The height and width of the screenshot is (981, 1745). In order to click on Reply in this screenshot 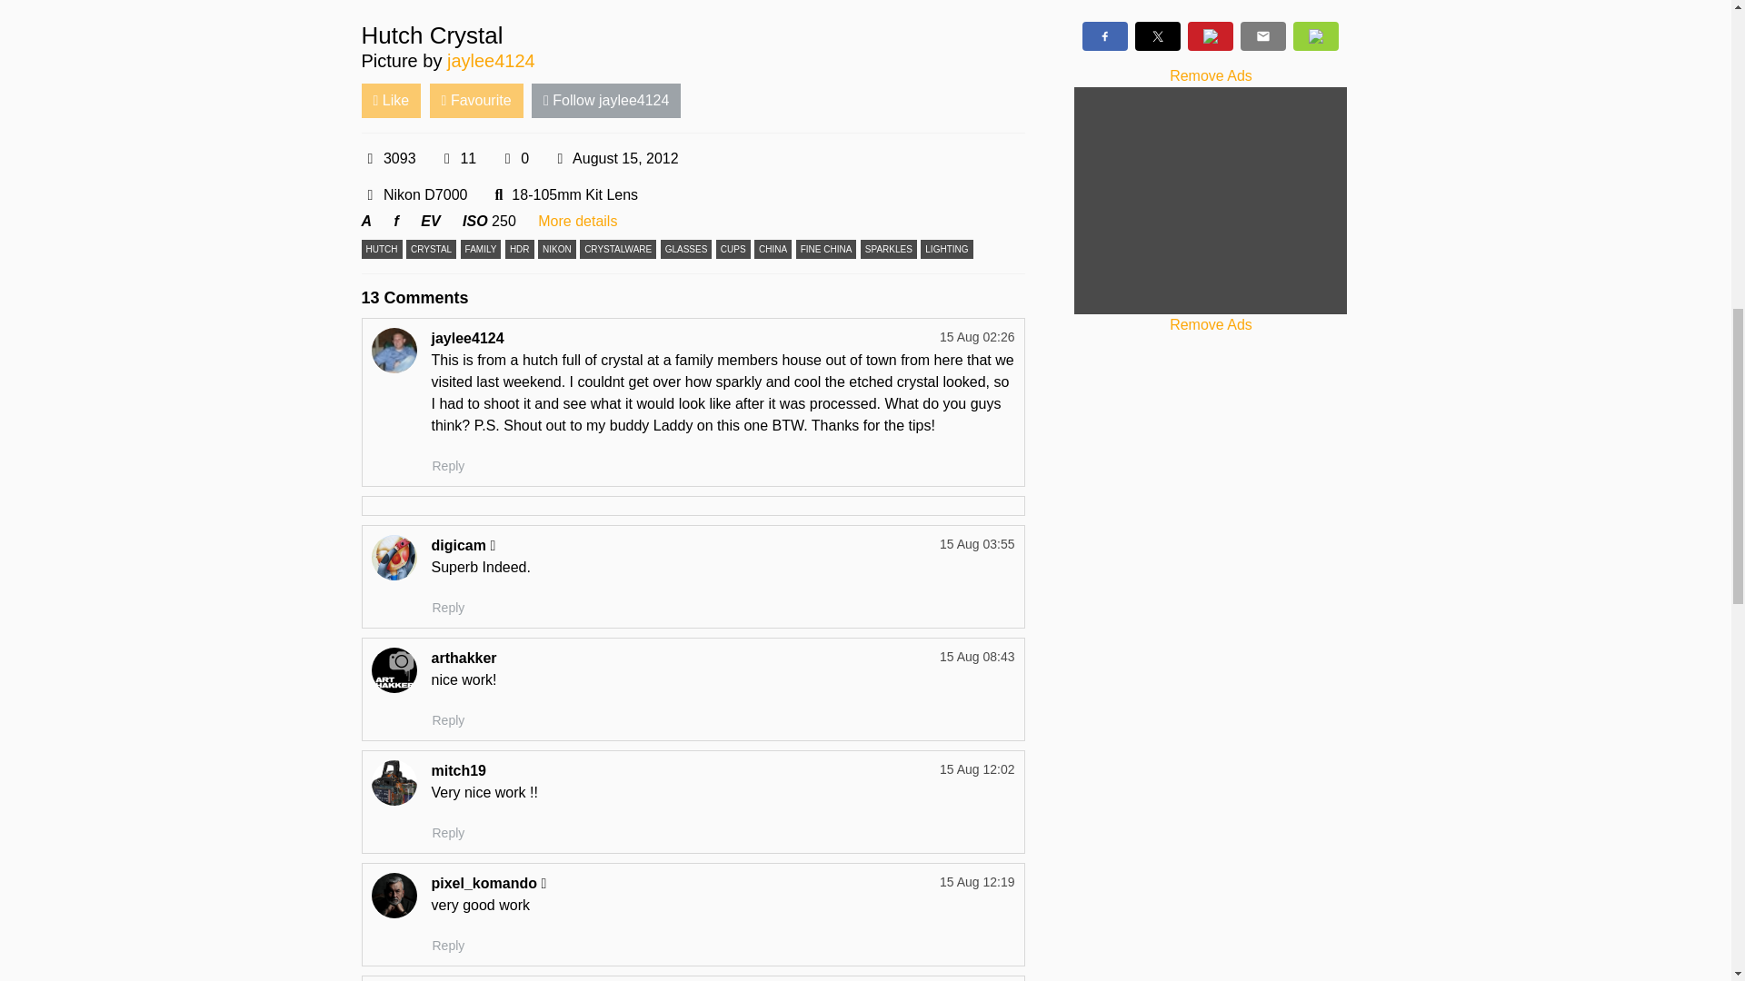, I will do `click(448, 719)`.